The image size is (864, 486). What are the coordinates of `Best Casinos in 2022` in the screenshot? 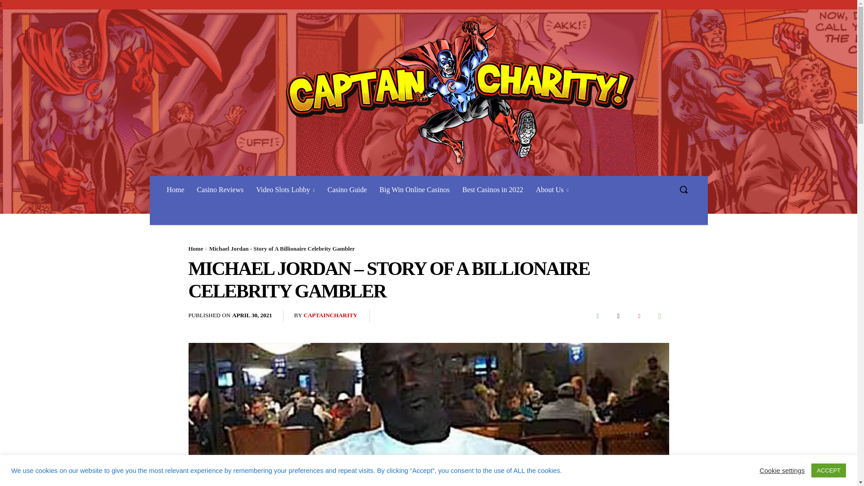 It's located at (492, 189).